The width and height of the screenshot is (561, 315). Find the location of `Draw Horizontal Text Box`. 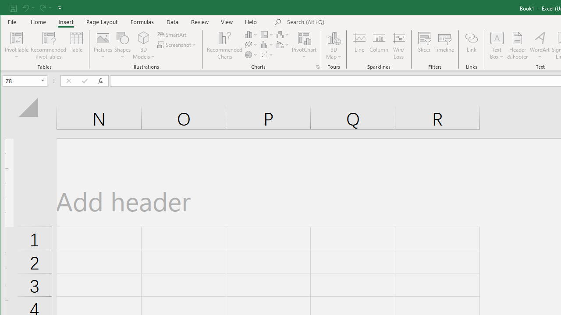

Draw Horizontal Text Box is located at coordinates (497, 38).